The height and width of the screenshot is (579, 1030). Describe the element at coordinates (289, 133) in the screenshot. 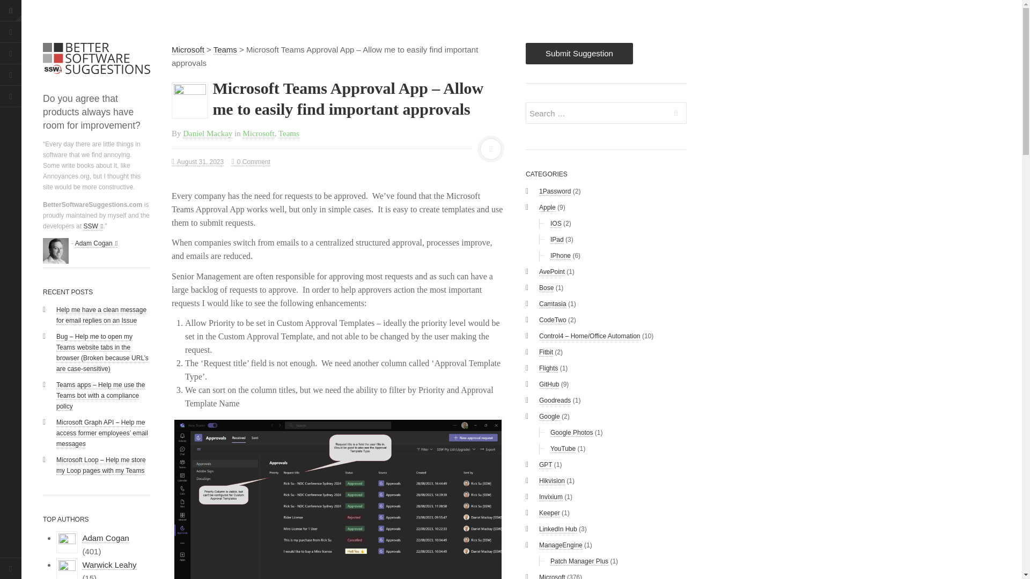

I see `Teams` at that location.